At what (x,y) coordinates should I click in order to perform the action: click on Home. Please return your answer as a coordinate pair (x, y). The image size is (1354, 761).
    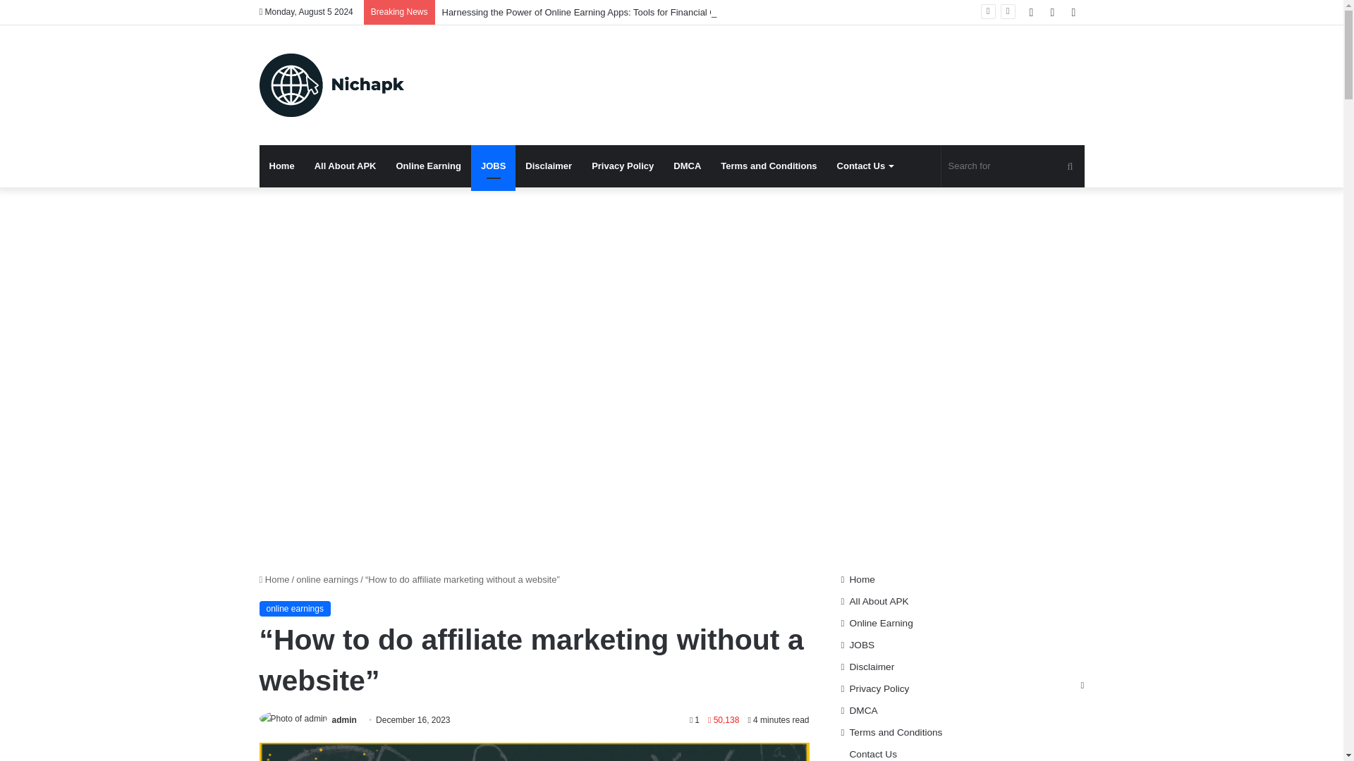
    Looking at the image, I should click on (274, 579).